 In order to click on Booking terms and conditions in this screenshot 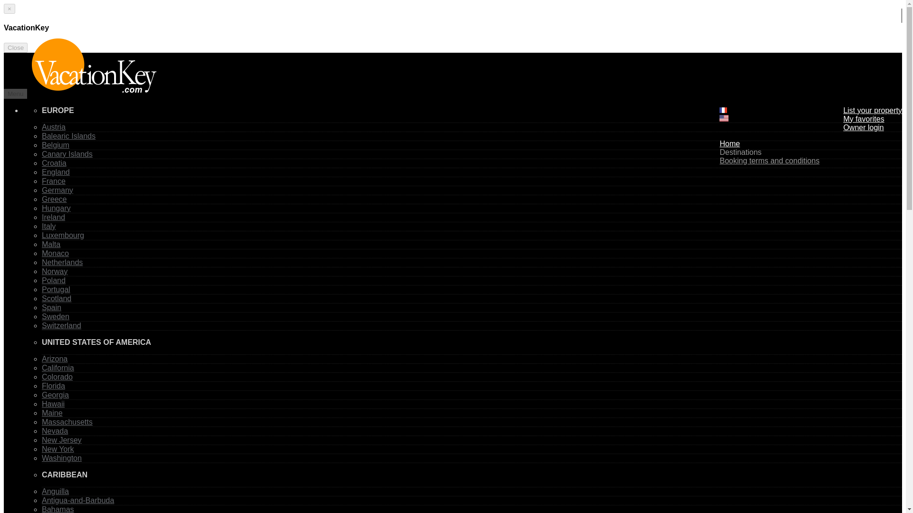, I will do `click(769, 161)`.